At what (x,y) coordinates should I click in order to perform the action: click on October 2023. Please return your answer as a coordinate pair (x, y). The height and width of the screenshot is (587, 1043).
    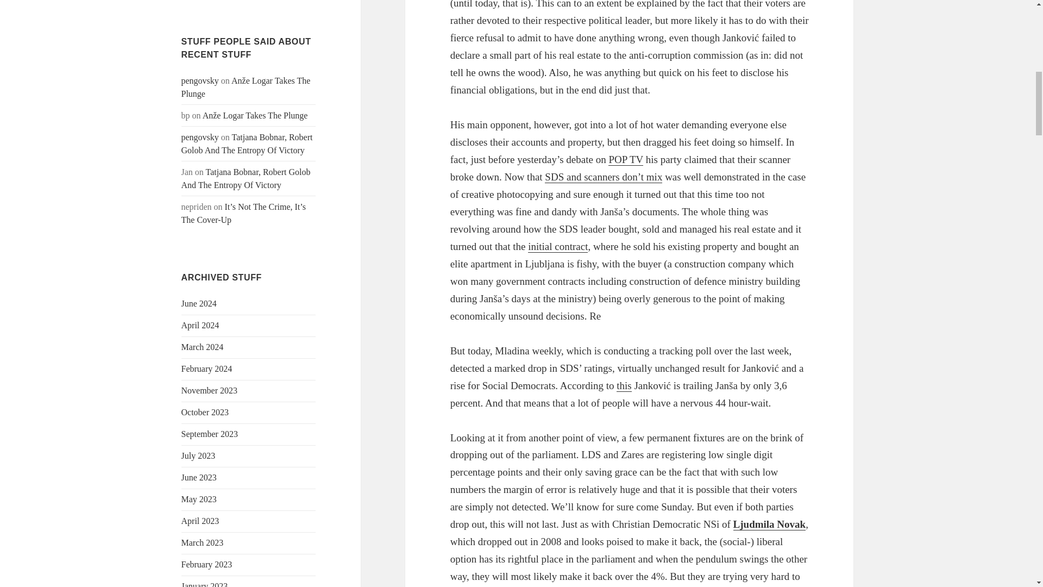
    Looking at the image, I should click on (205, 412).